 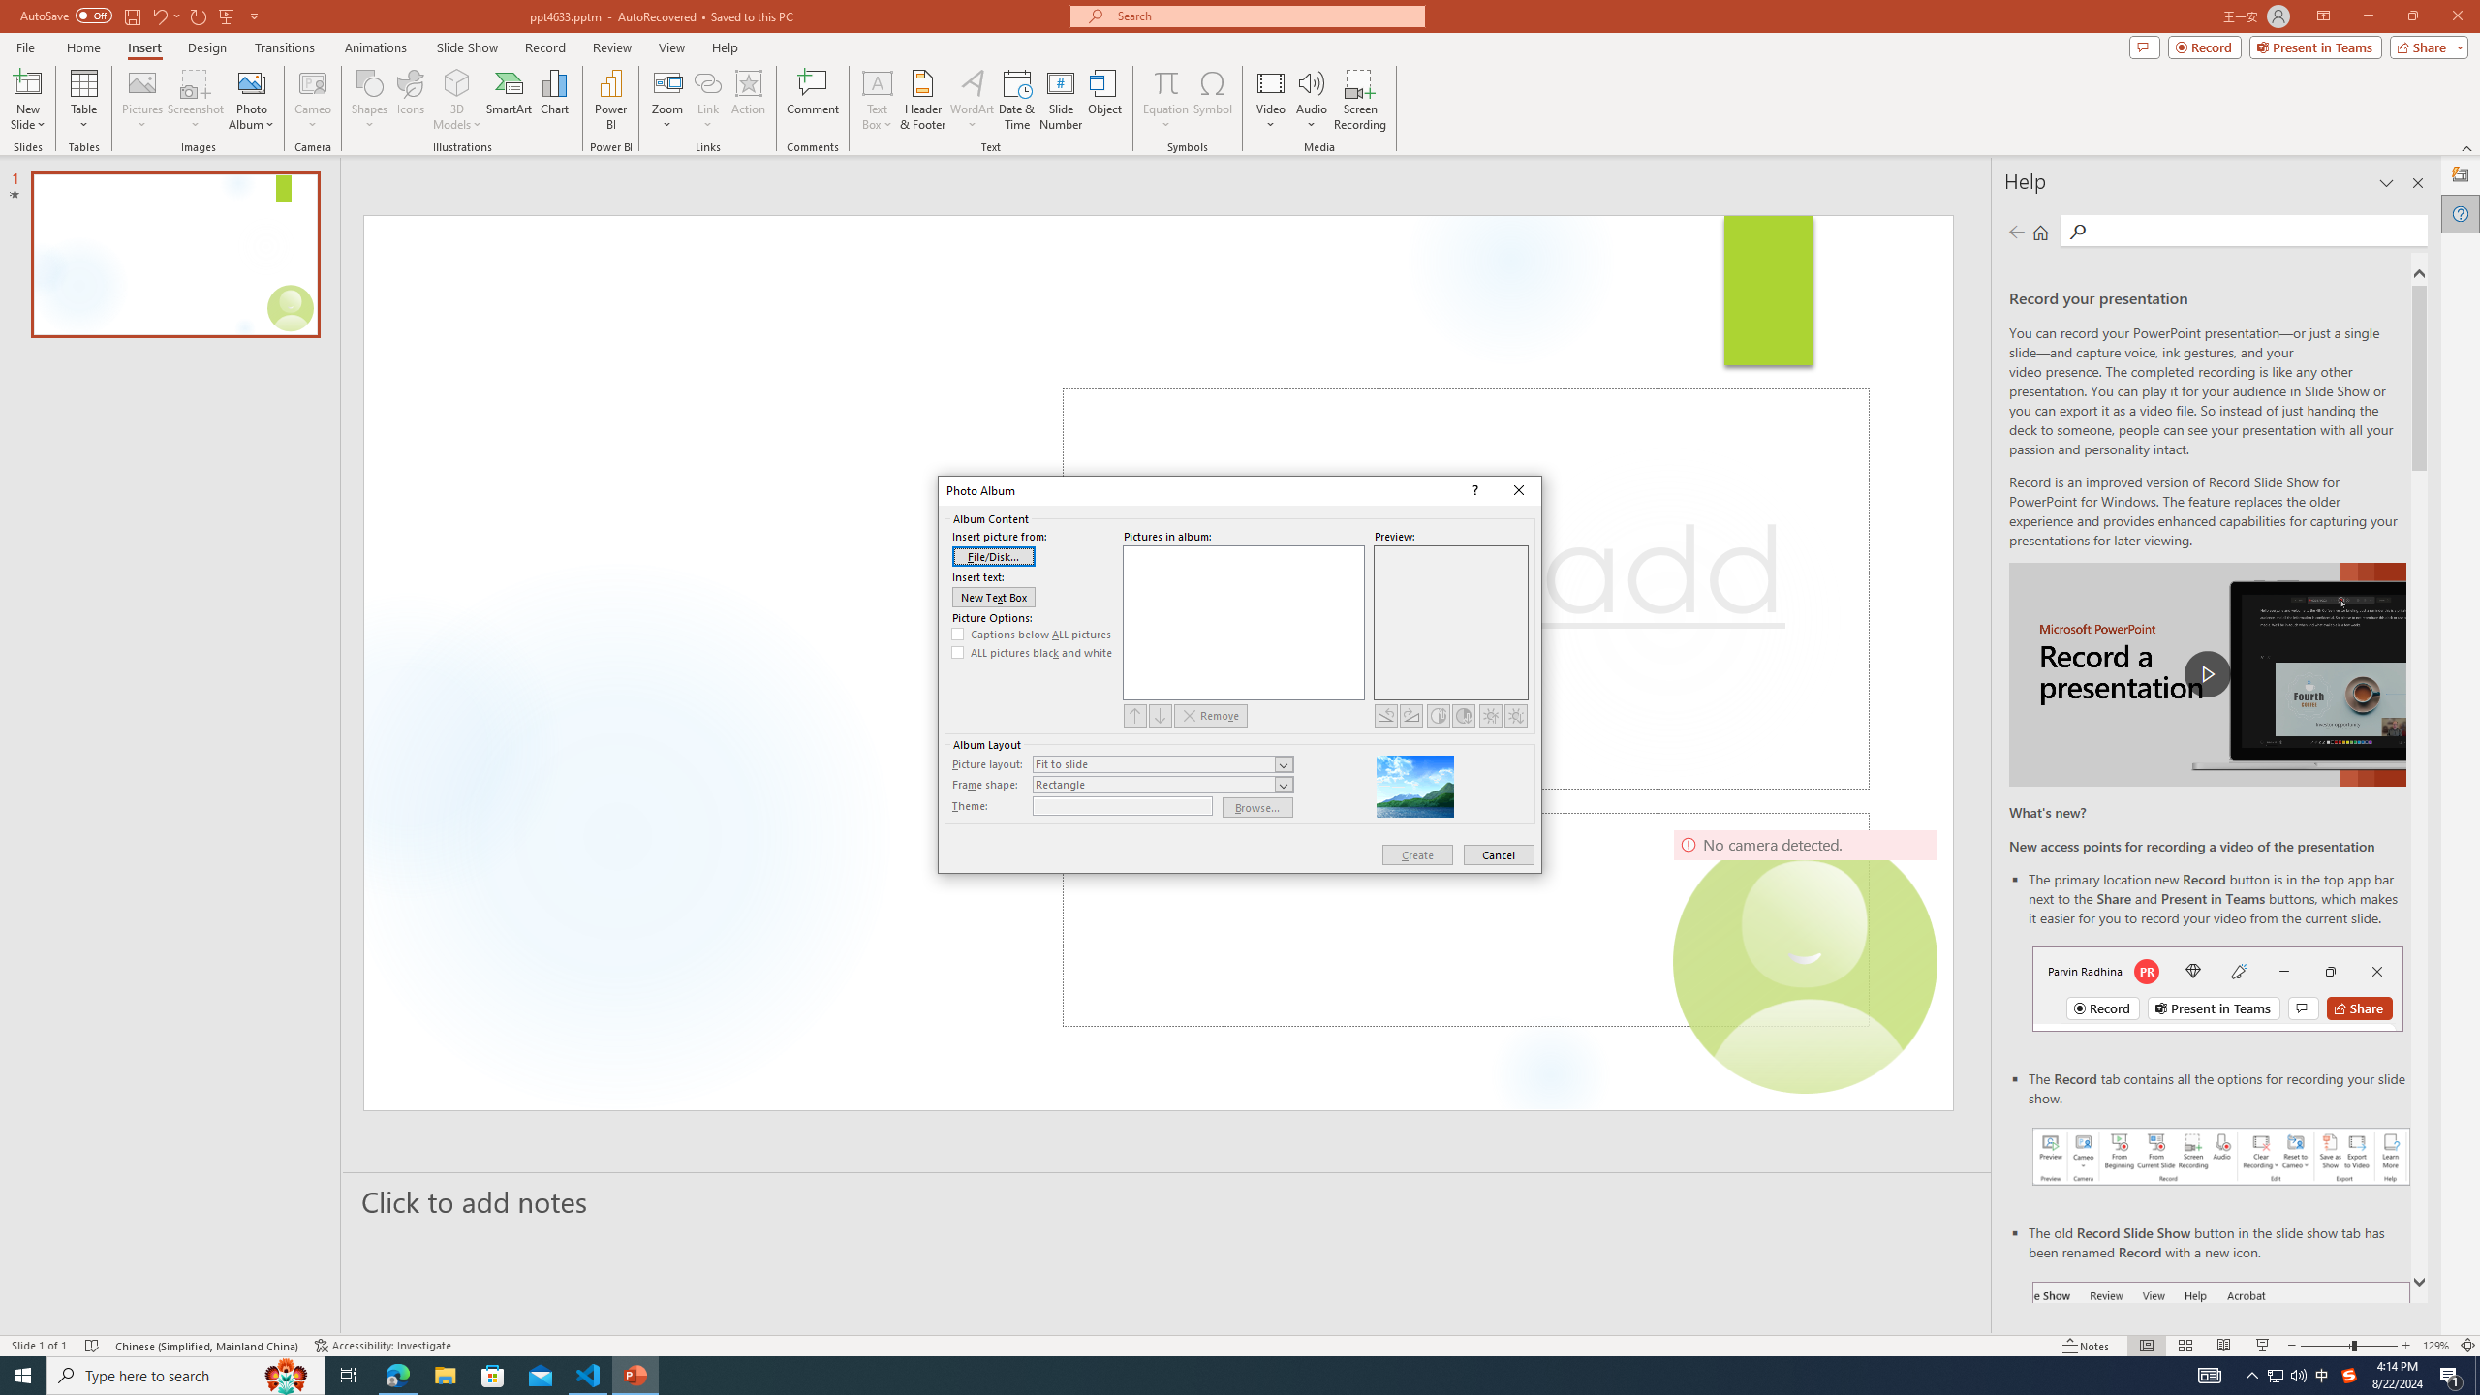 What do you see at coordinates (2287, 1376) in the screenshot?
I see `User Promoted Notification Area` at bounding box center [2287, 1376].